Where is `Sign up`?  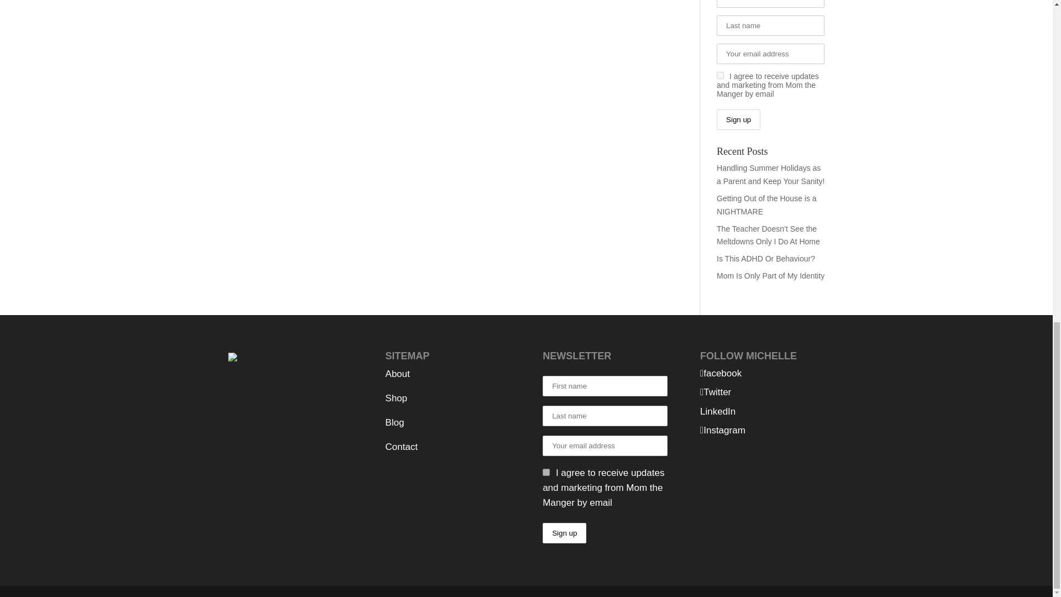 Sign up is located at coordinates (564, 533).